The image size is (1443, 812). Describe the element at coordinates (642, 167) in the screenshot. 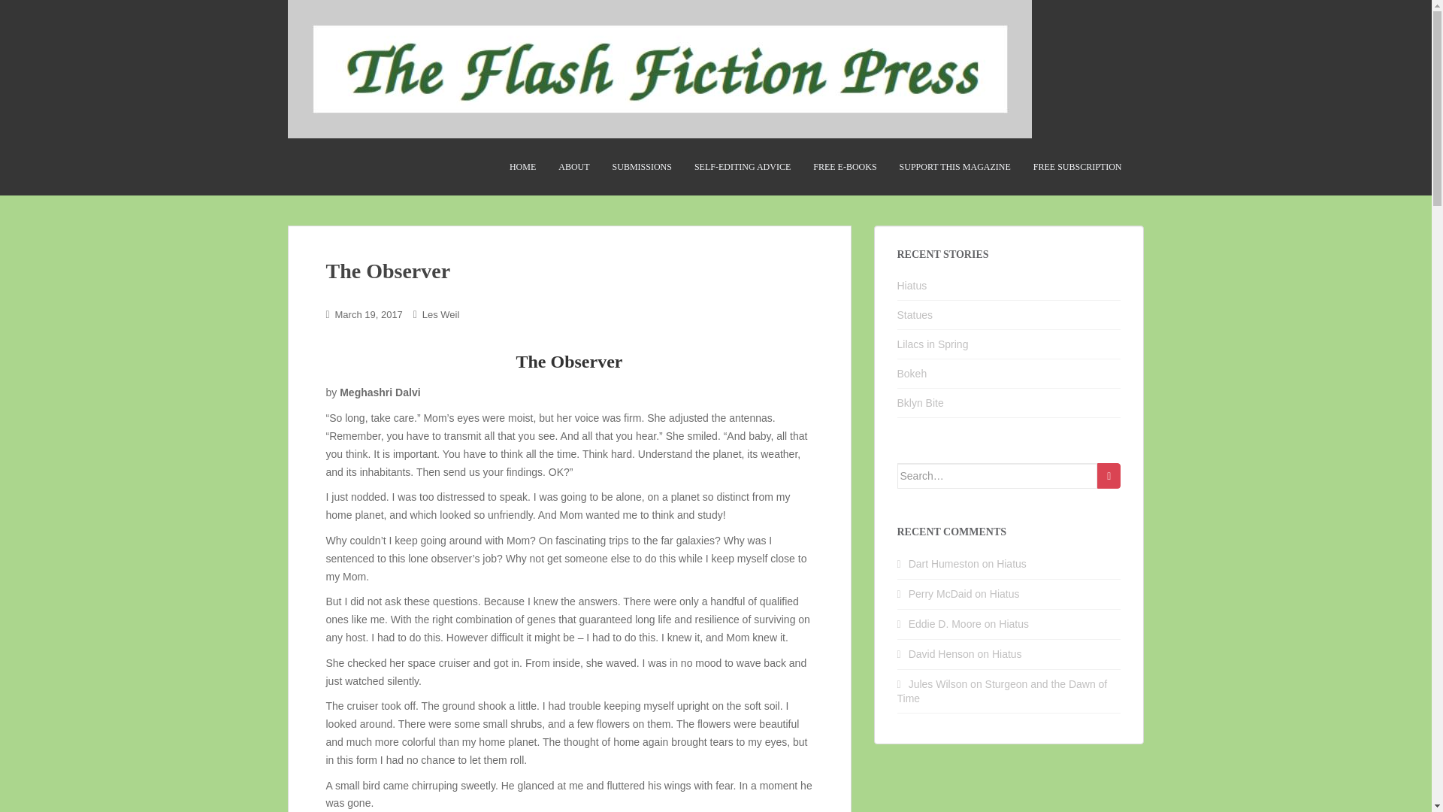

I see `SUBMISSIONS` at that location.